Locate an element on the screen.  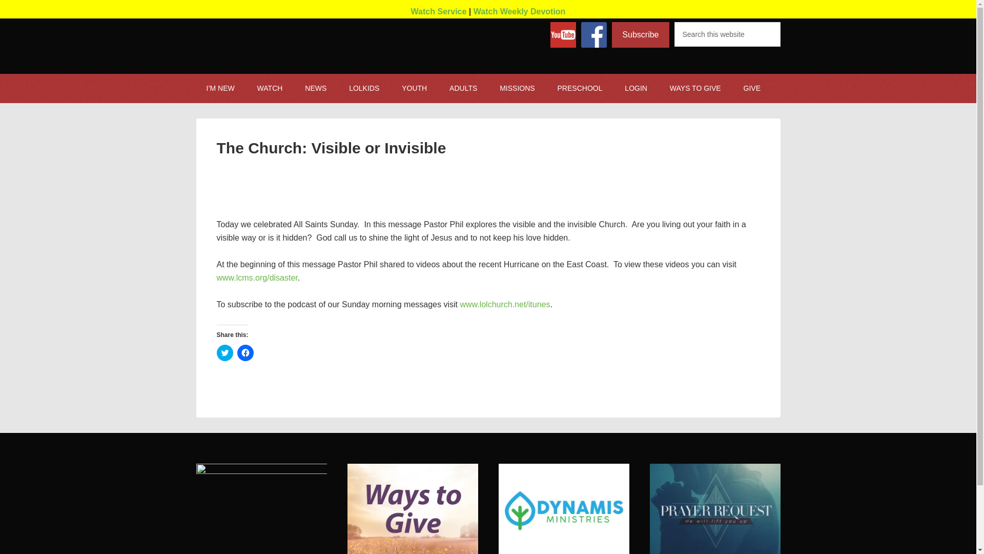
LOLKIDS is located at coordinates (364, 88).